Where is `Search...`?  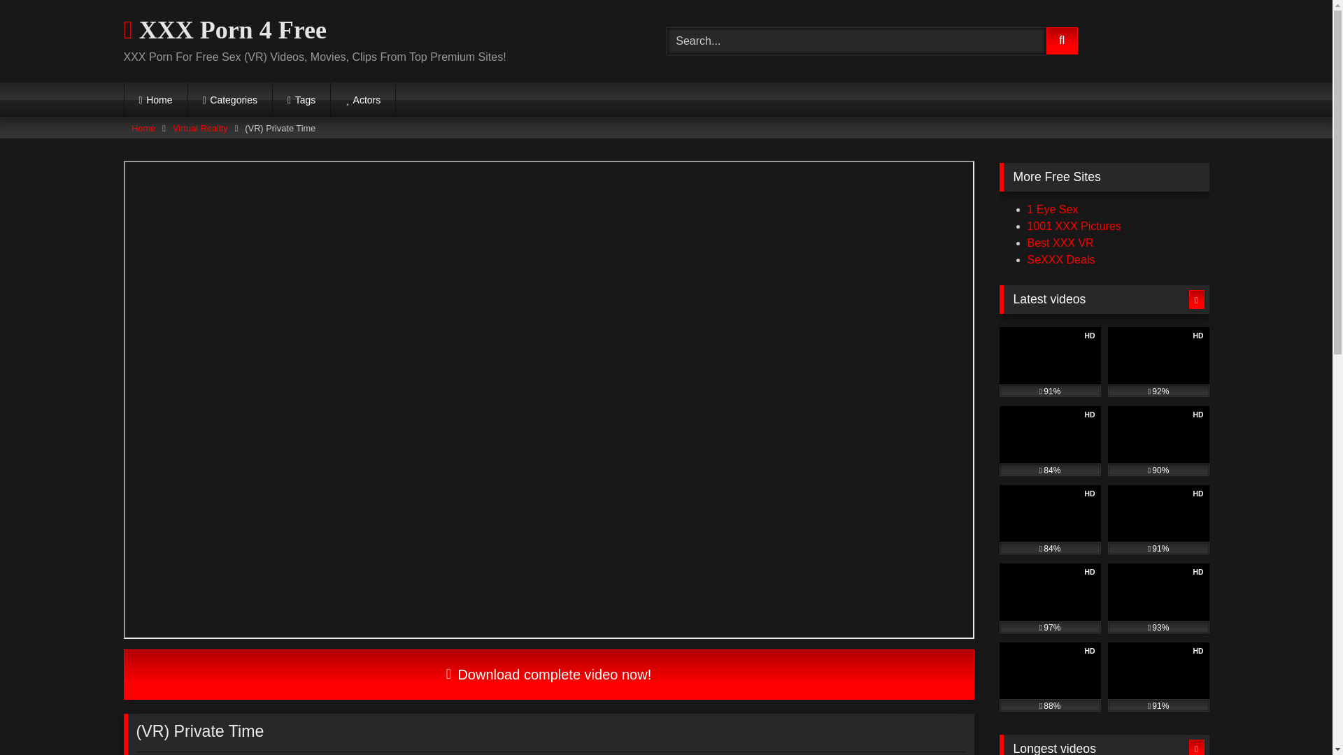
Search... is located at coordinates (856, 41).